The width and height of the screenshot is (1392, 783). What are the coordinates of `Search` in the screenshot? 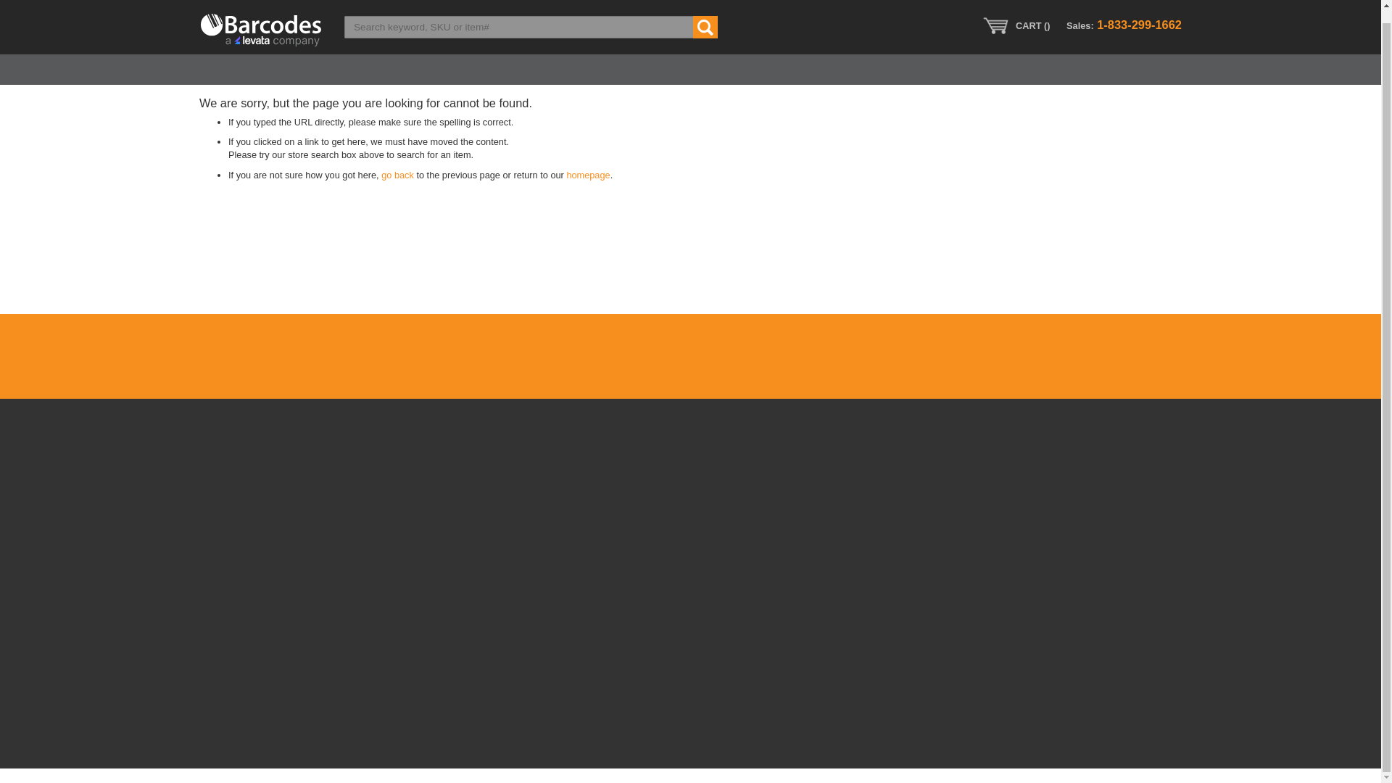 It's located at (705, 14).